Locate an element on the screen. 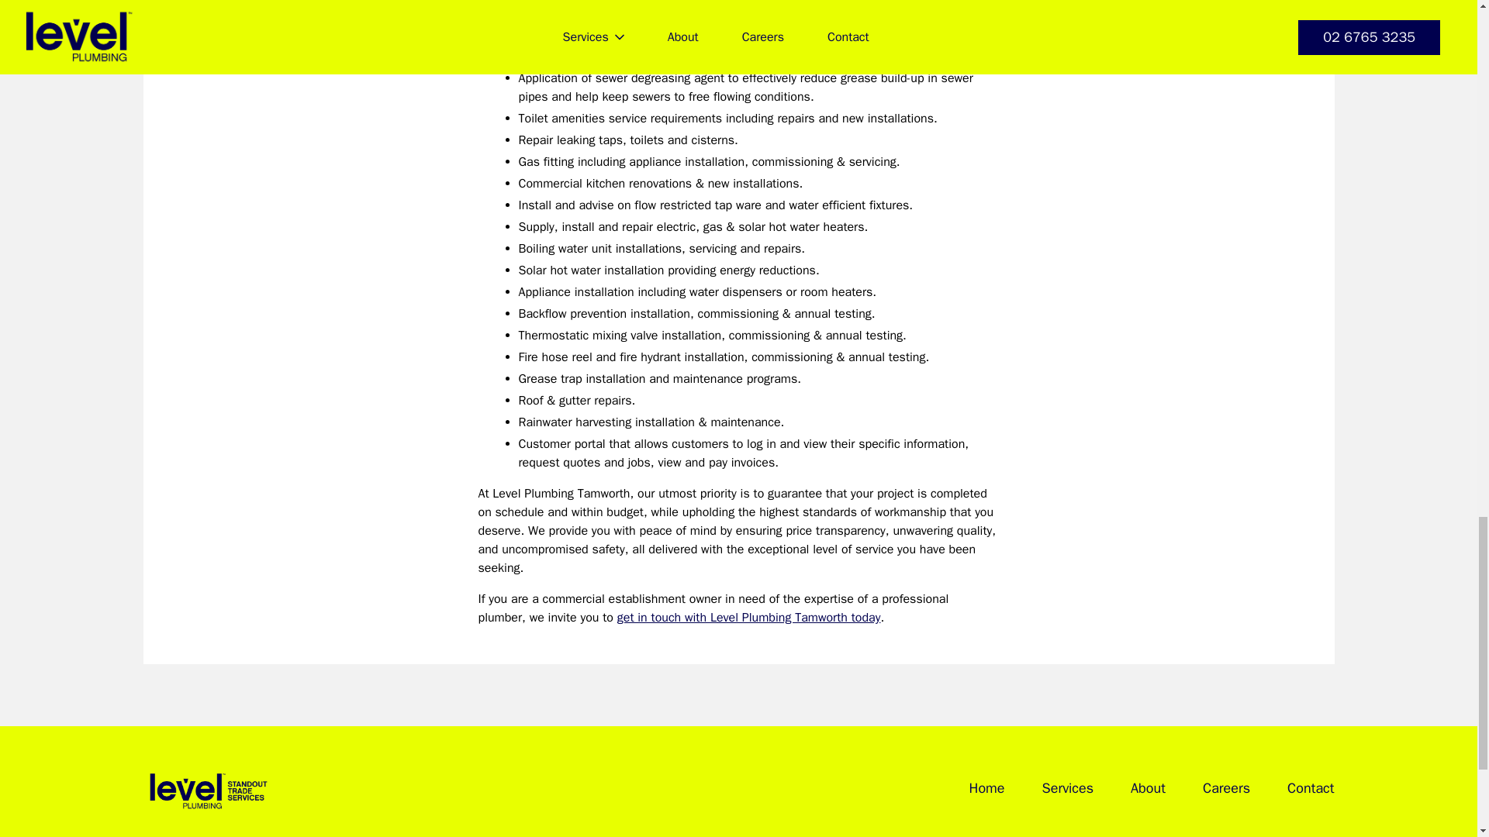  Home is located at coordinates (986, 788).